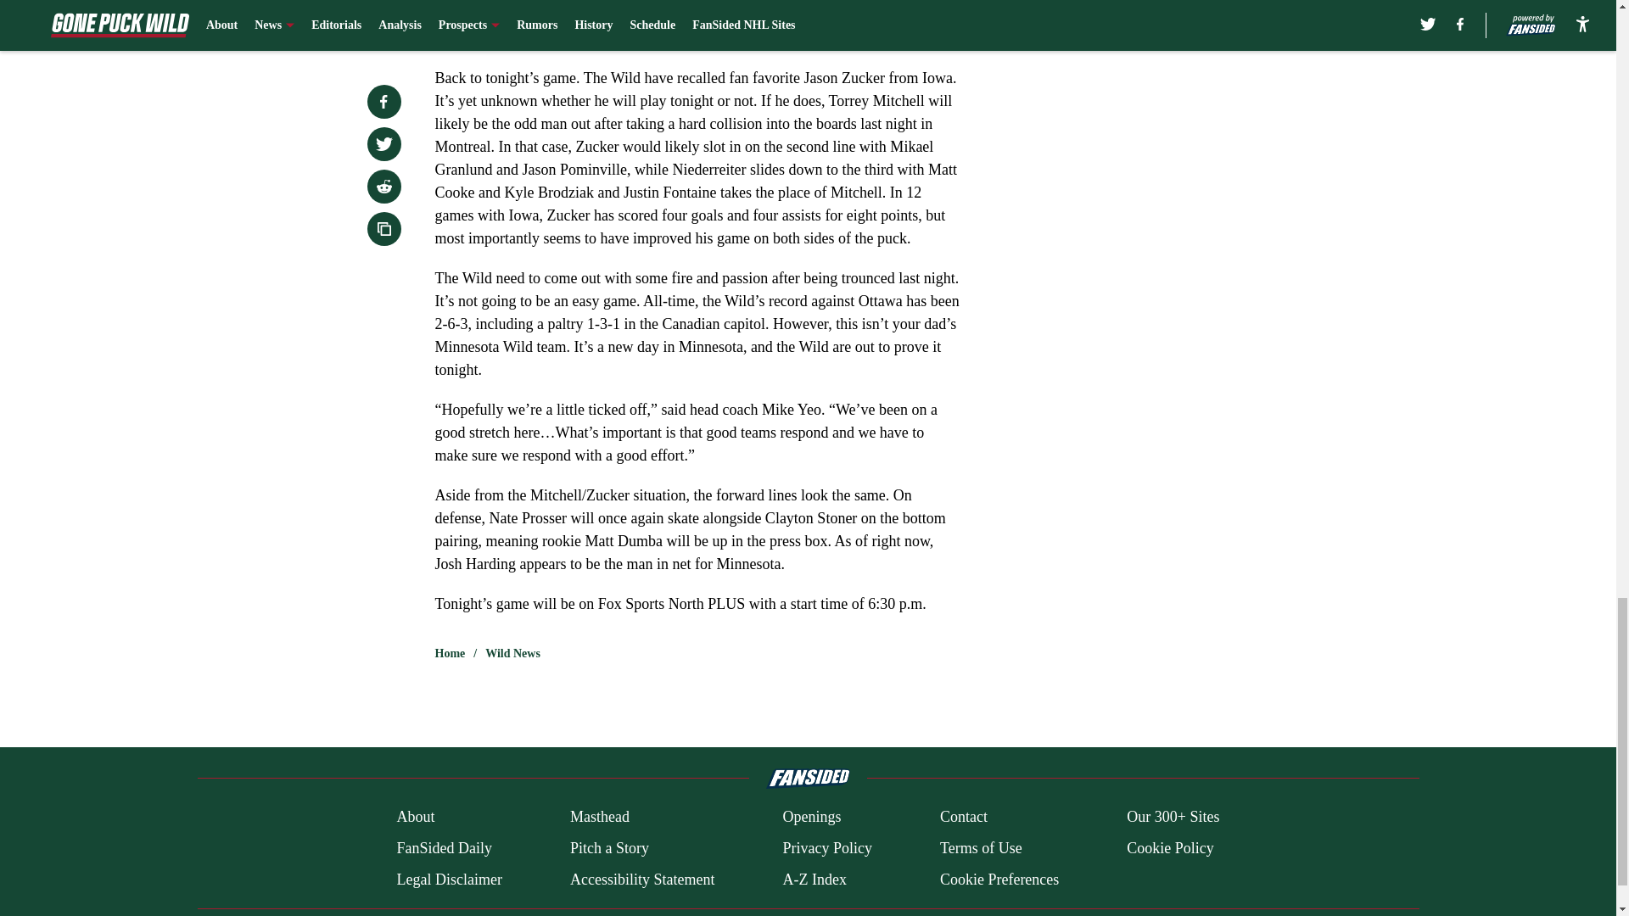  Describe the element at coordinates (642, 879) in the screenshot. I see `Accessibility Statement` at that location.